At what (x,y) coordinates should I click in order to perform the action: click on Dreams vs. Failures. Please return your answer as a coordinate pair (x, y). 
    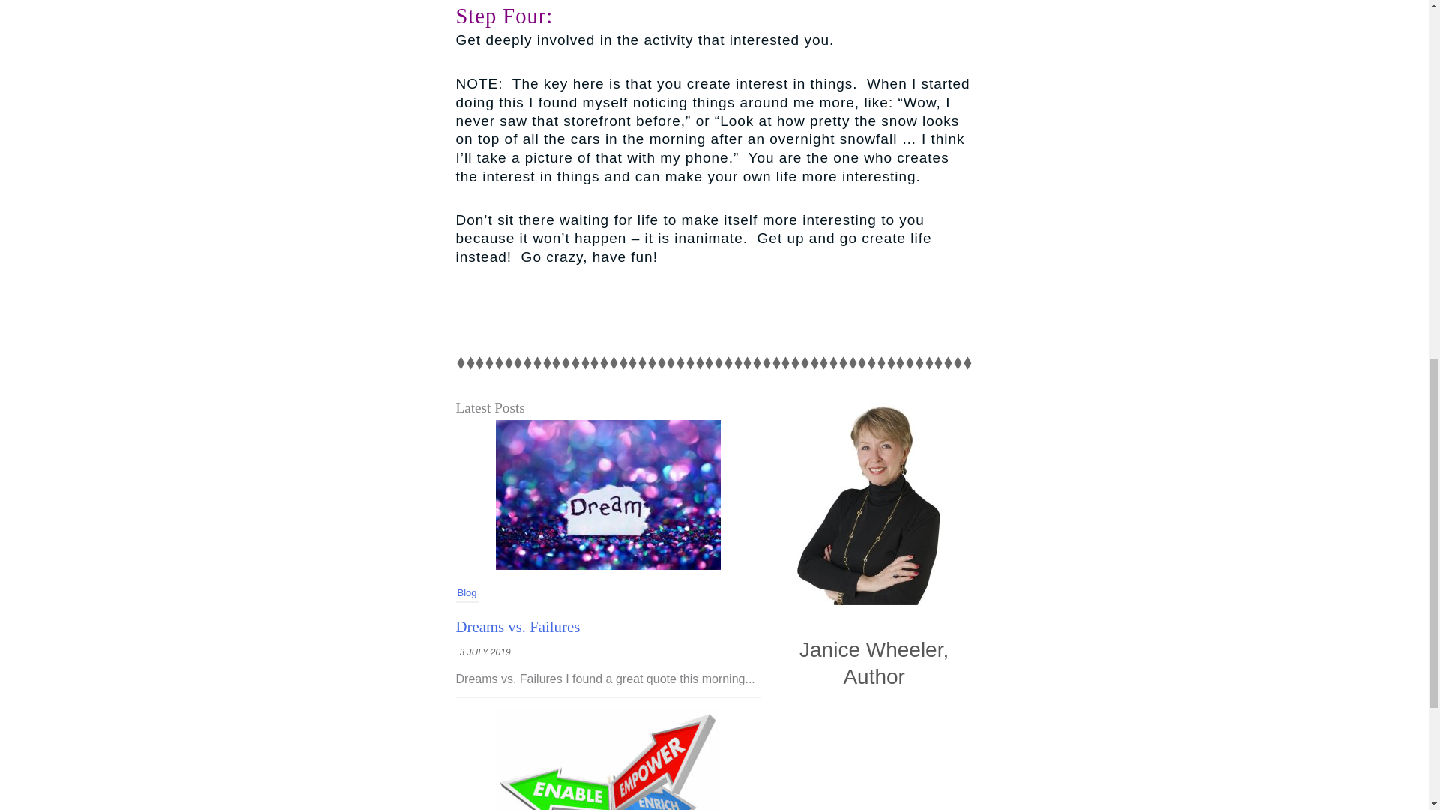
    Looking at the image, I should click on (517, 626).